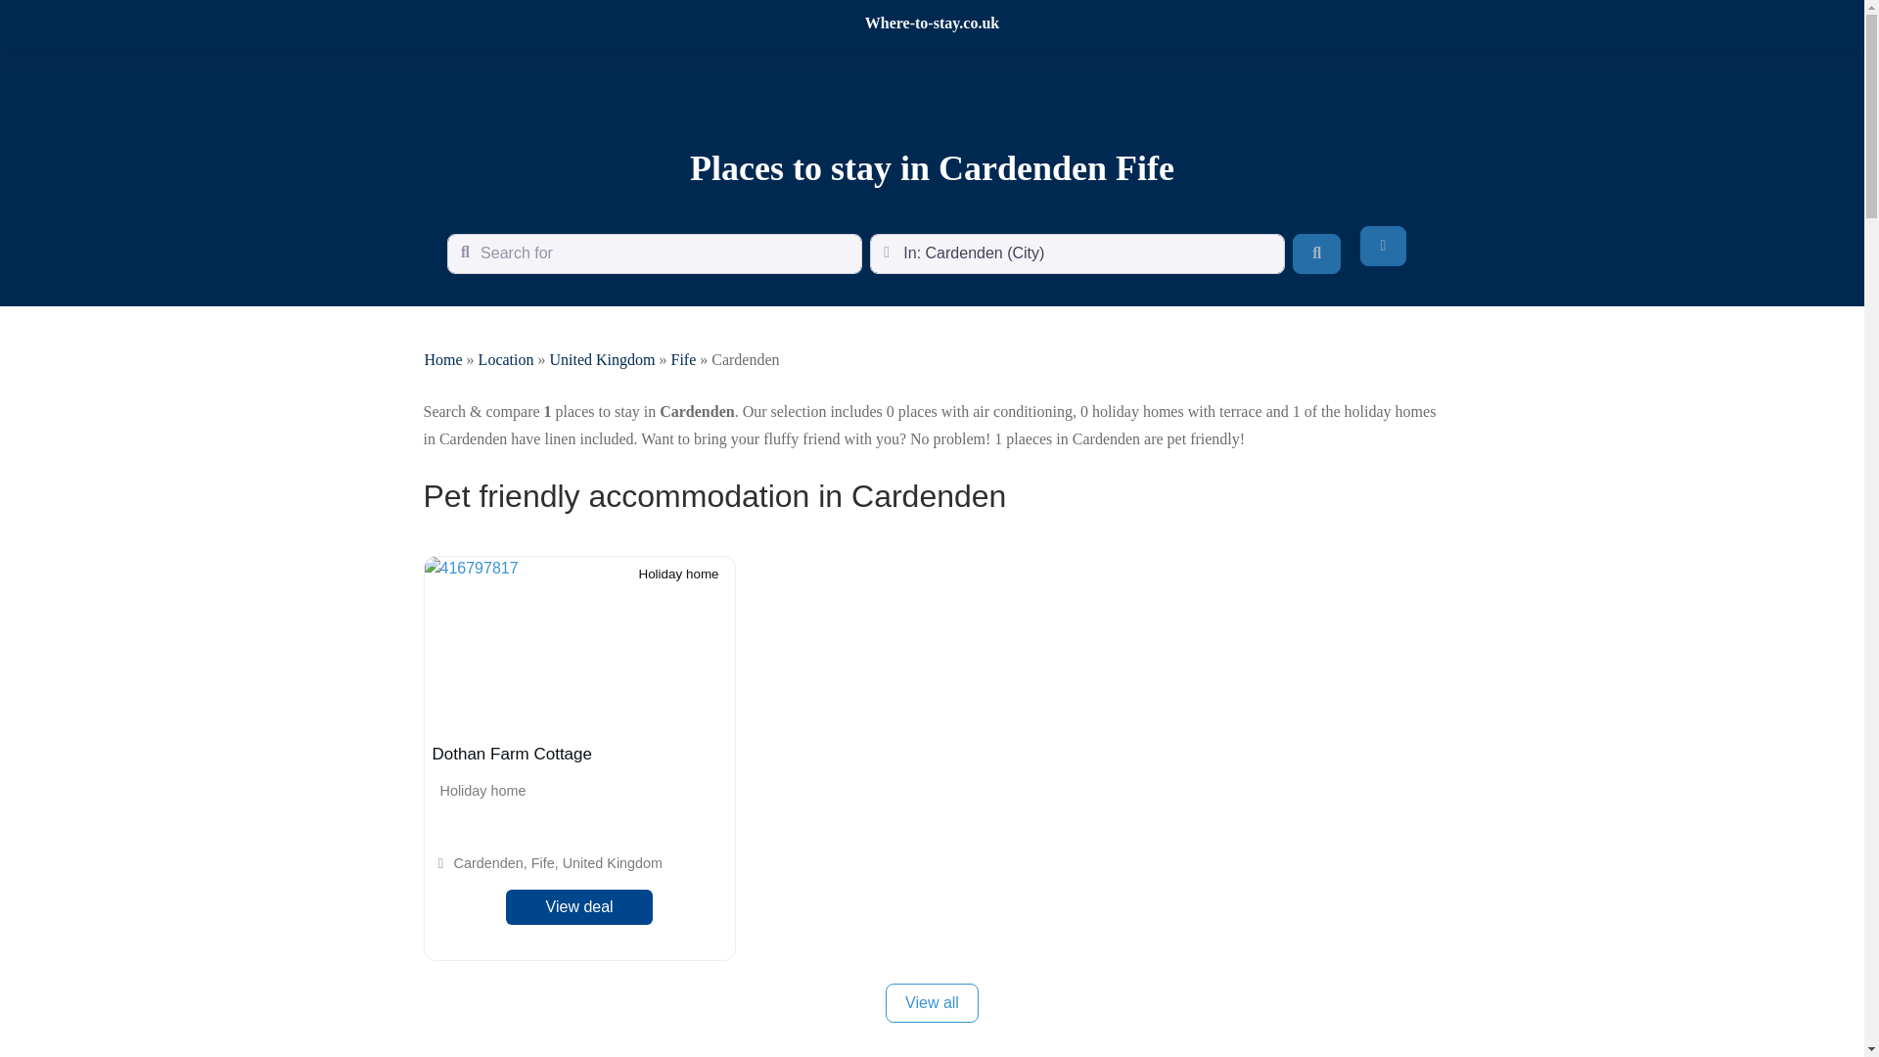  Describe the element at coordinates (511, 754) in the screenshot. I see `Dothan Farm Cottage` at that location.